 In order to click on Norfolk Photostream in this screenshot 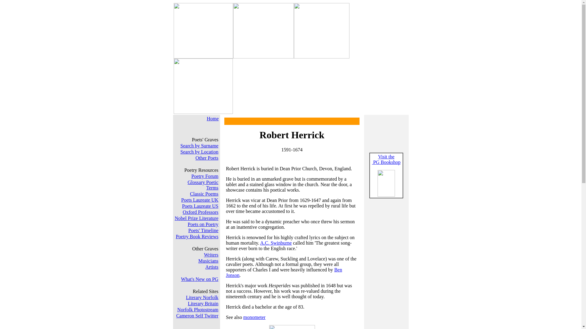, I will do `click(200, 206)`.